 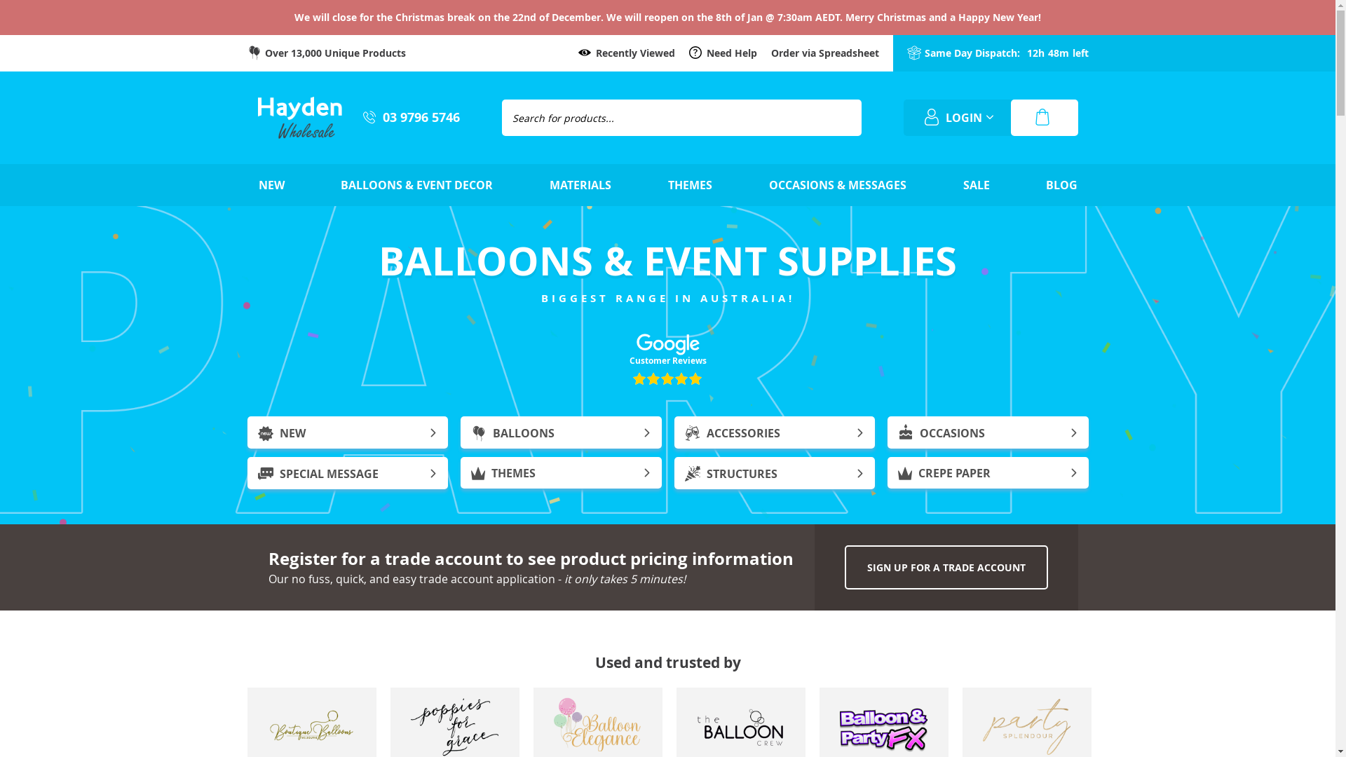 I want to click on ACCESSORIES, so click(x=775, y=432).